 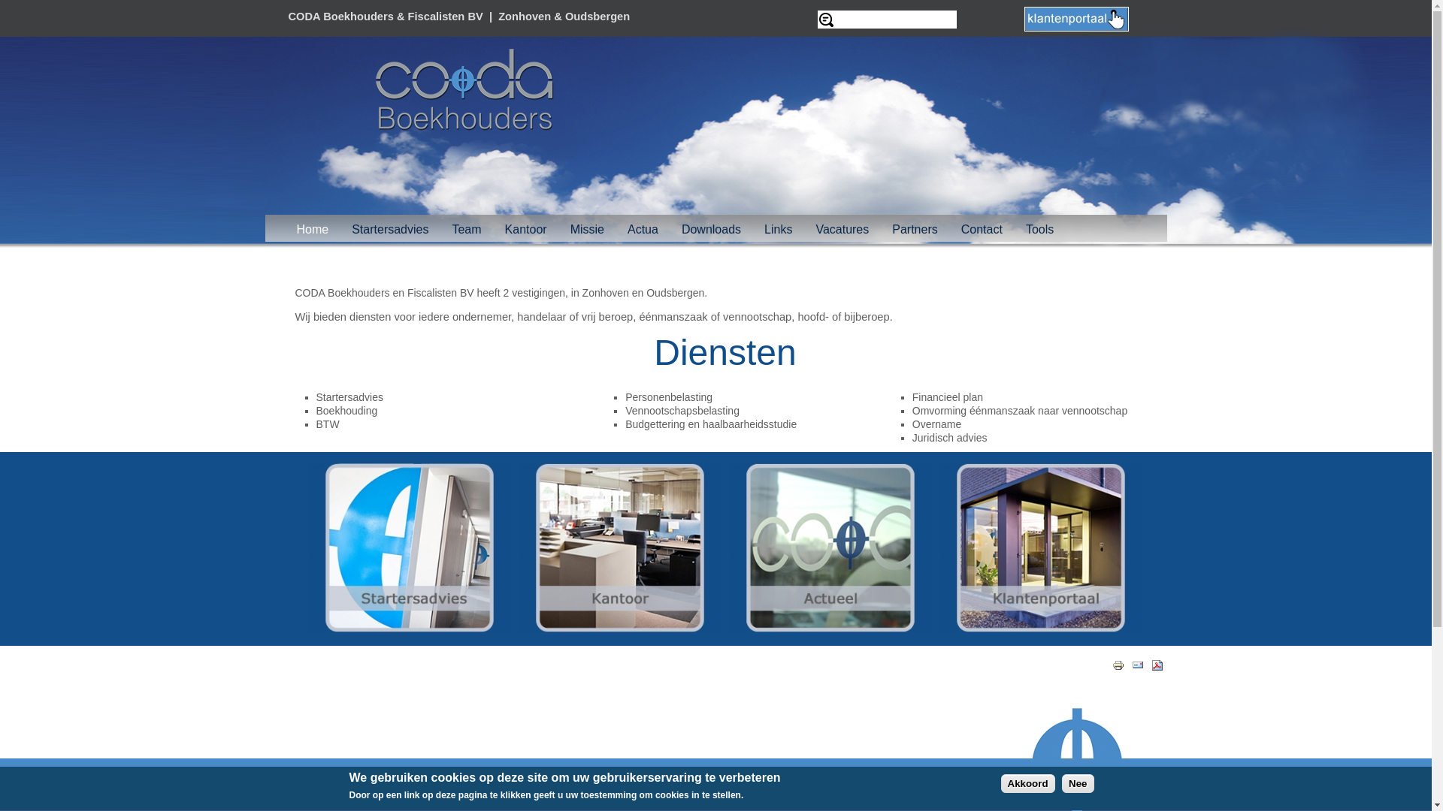 What do you see at coordinates (1041, 548) in the screenshot?
I see `klantenportaal` at bounding box center [1041, 548].